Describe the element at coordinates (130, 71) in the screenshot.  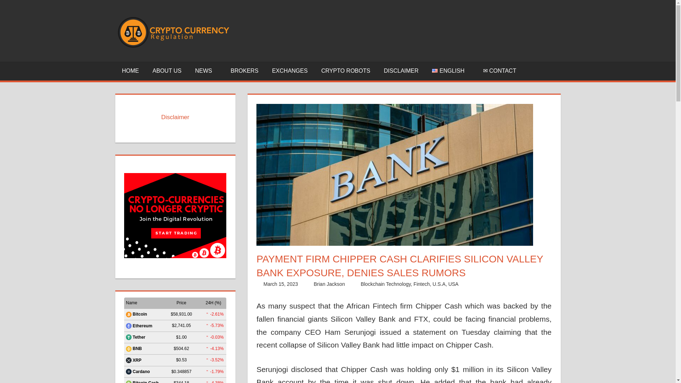
I see `HOME` at that location.